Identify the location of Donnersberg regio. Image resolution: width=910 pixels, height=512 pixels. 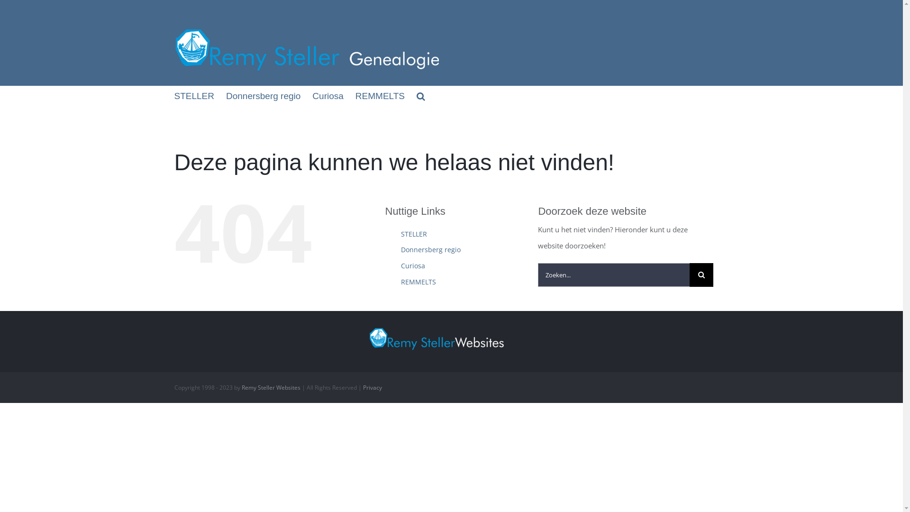
(431, 249).